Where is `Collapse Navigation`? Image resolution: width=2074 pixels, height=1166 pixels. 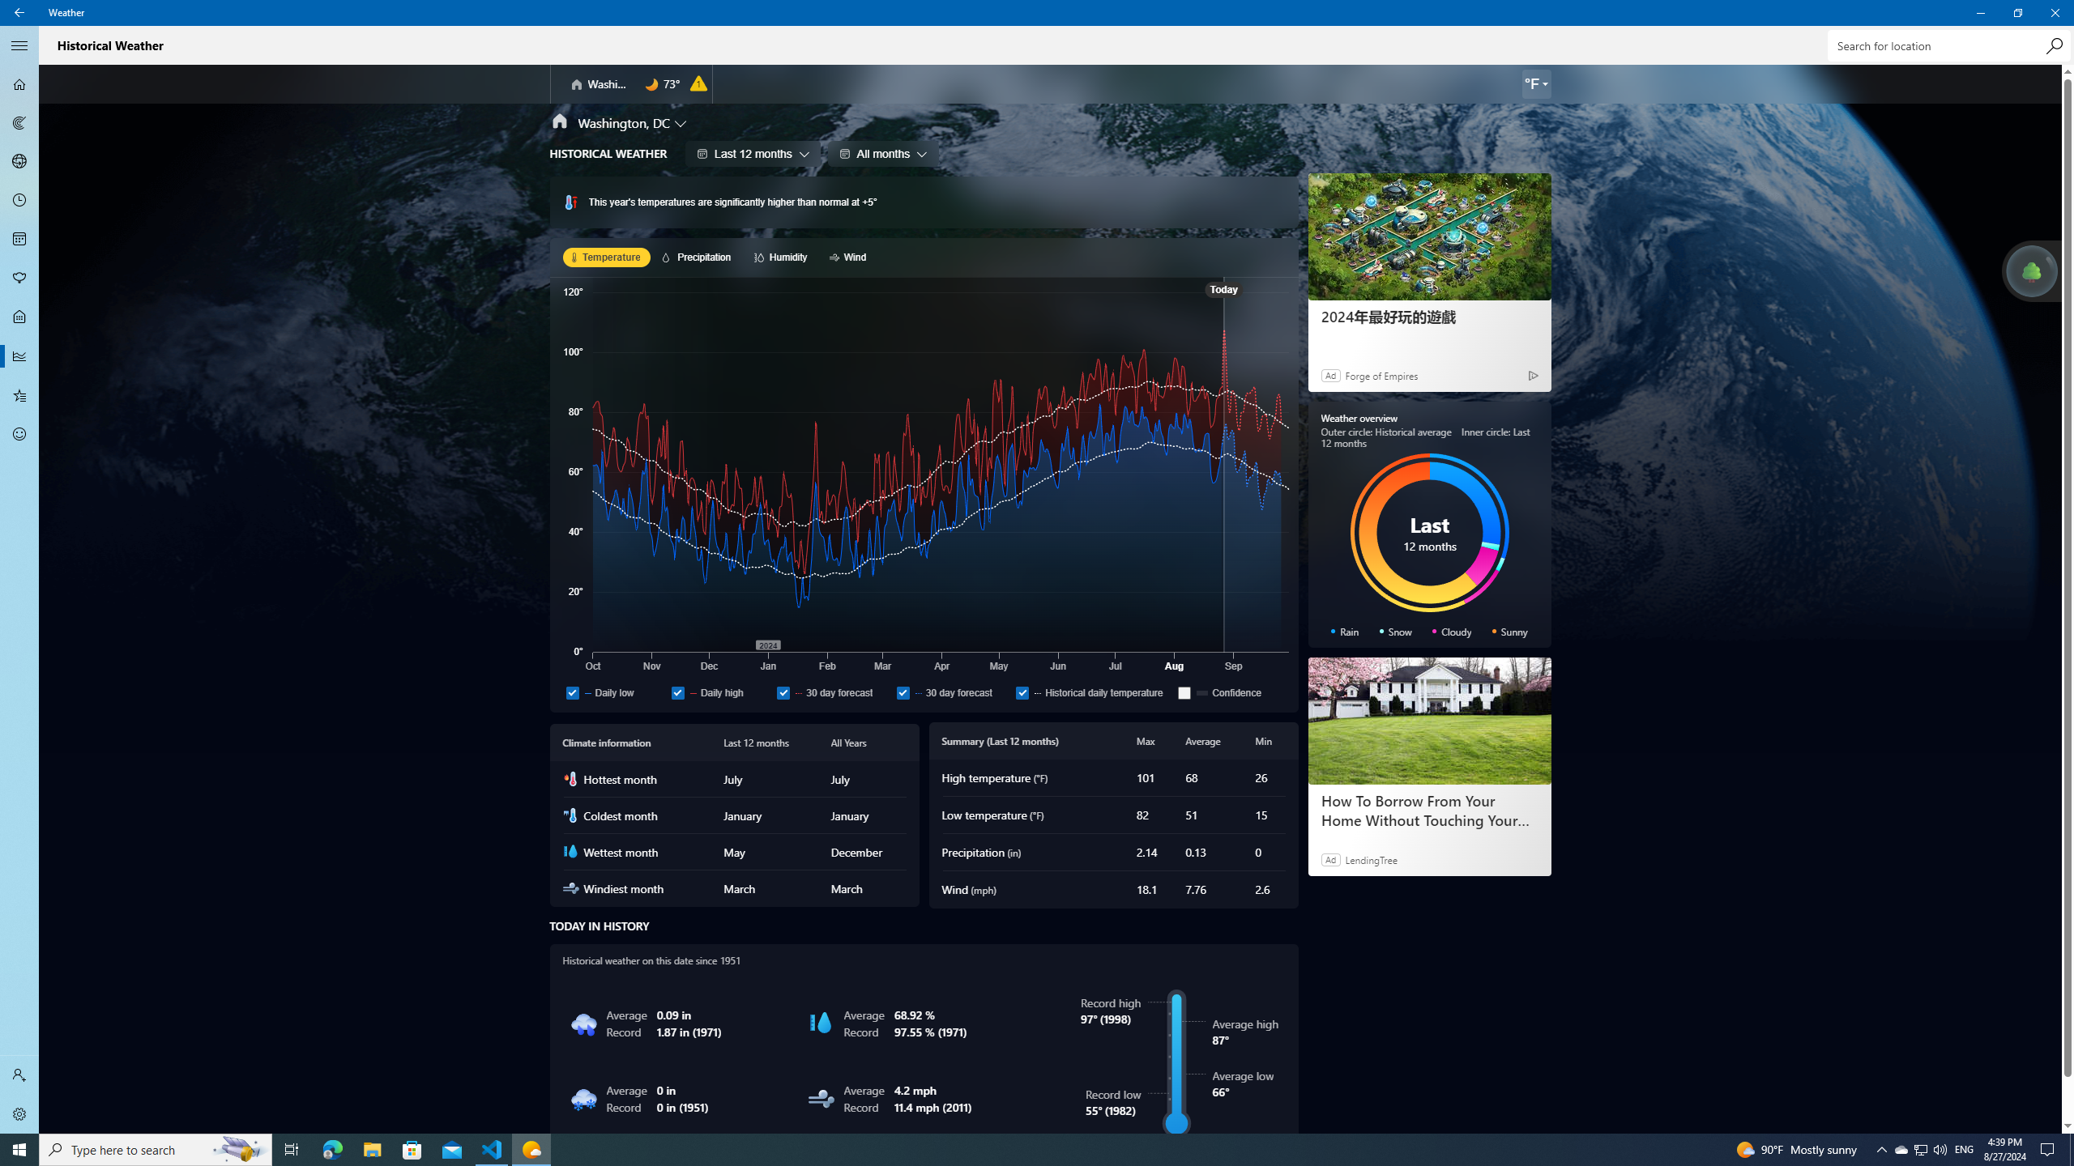
Collapse Navigation is located at coordinates (19, 45).